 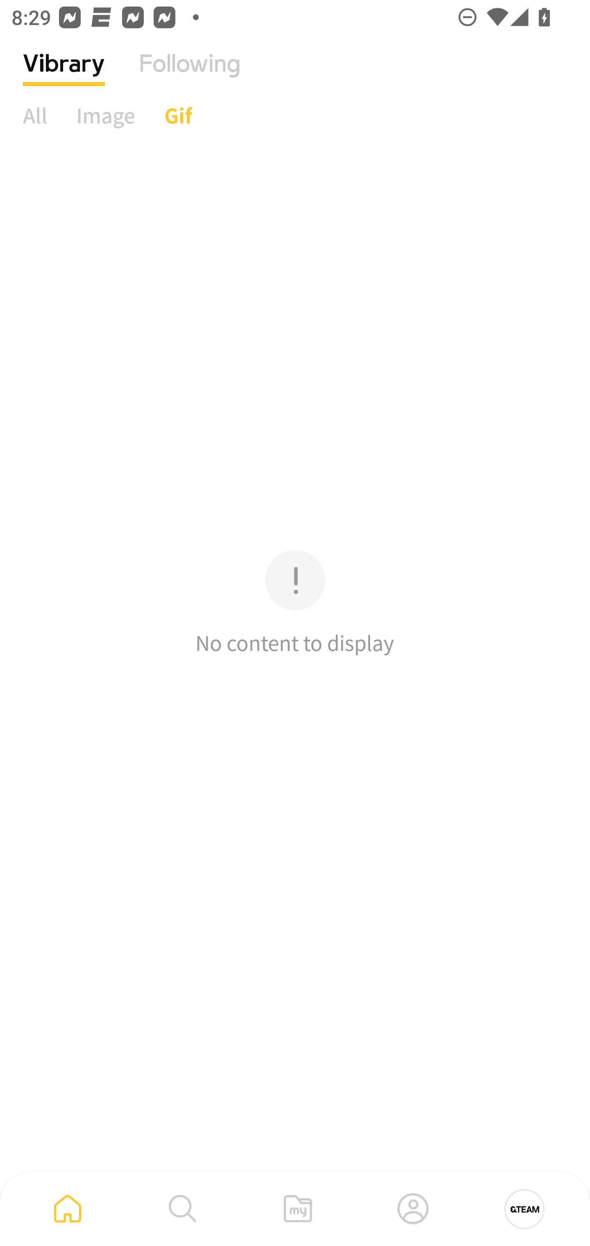 I want to click on Following, so click(x=190, y=76).